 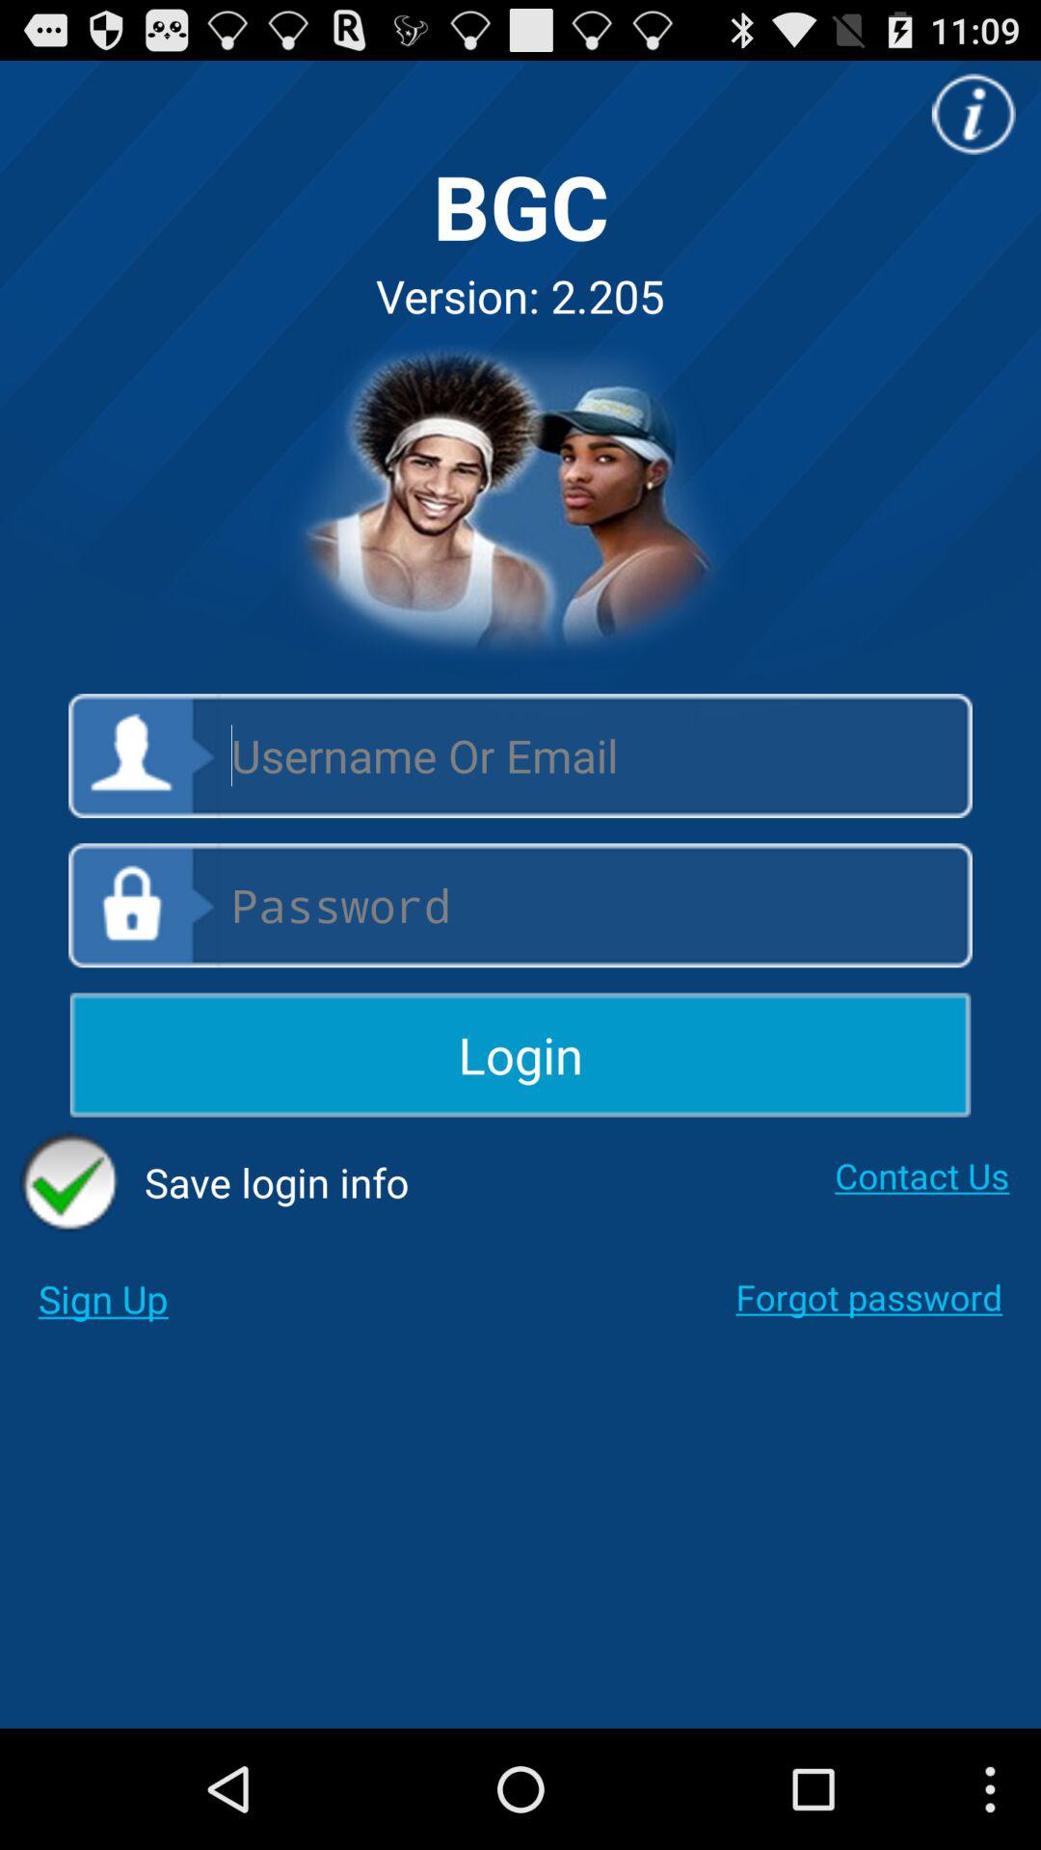 I want to click on flip until save login info checkbox, so click(x=214, y=1181).